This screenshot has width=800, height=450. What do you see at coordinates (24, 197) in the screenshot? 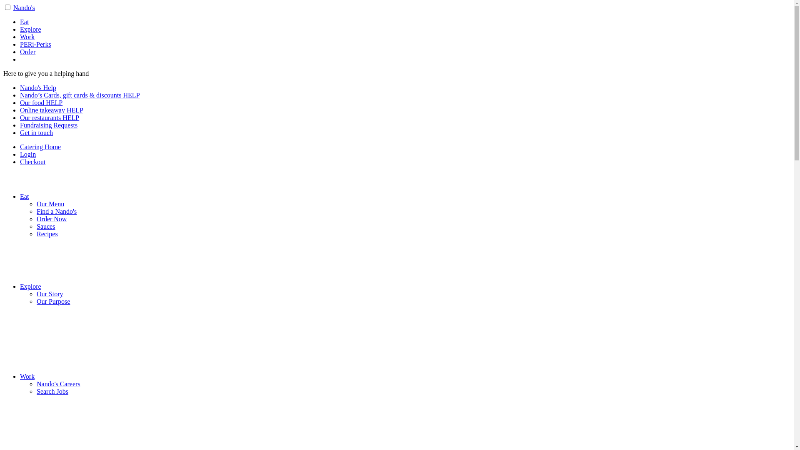
I see `Eat` at bounding box center [24, 197].